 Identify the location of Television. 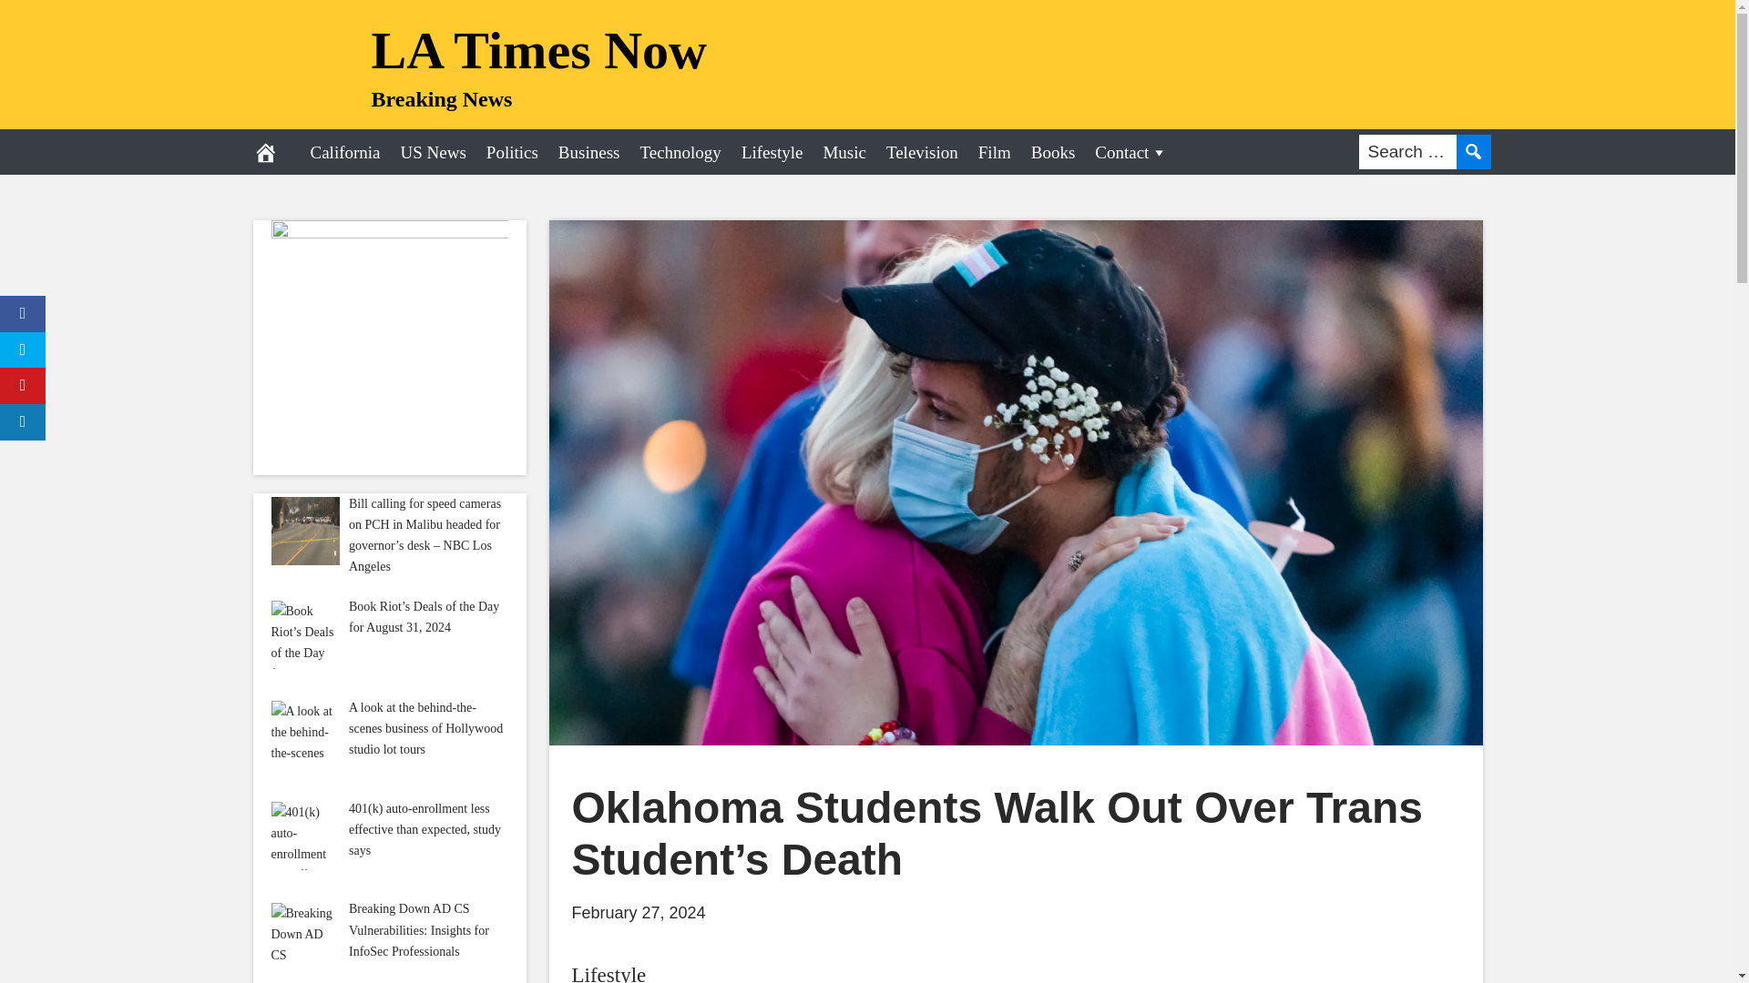
(922, 151).